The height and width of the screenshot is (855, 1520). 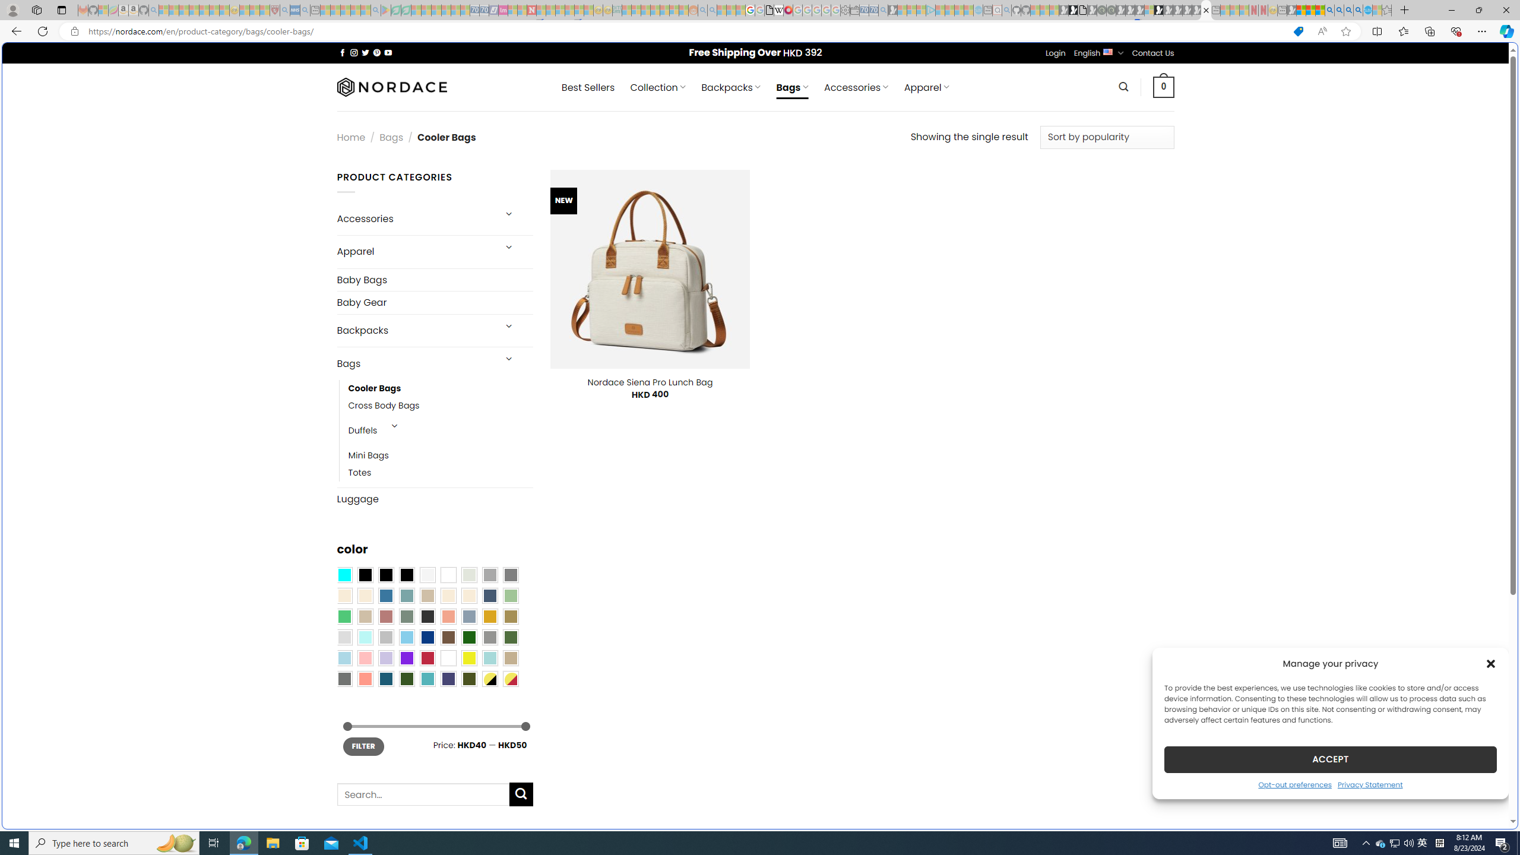 I want to click on Baby Bags, so click(x=435, y=280).